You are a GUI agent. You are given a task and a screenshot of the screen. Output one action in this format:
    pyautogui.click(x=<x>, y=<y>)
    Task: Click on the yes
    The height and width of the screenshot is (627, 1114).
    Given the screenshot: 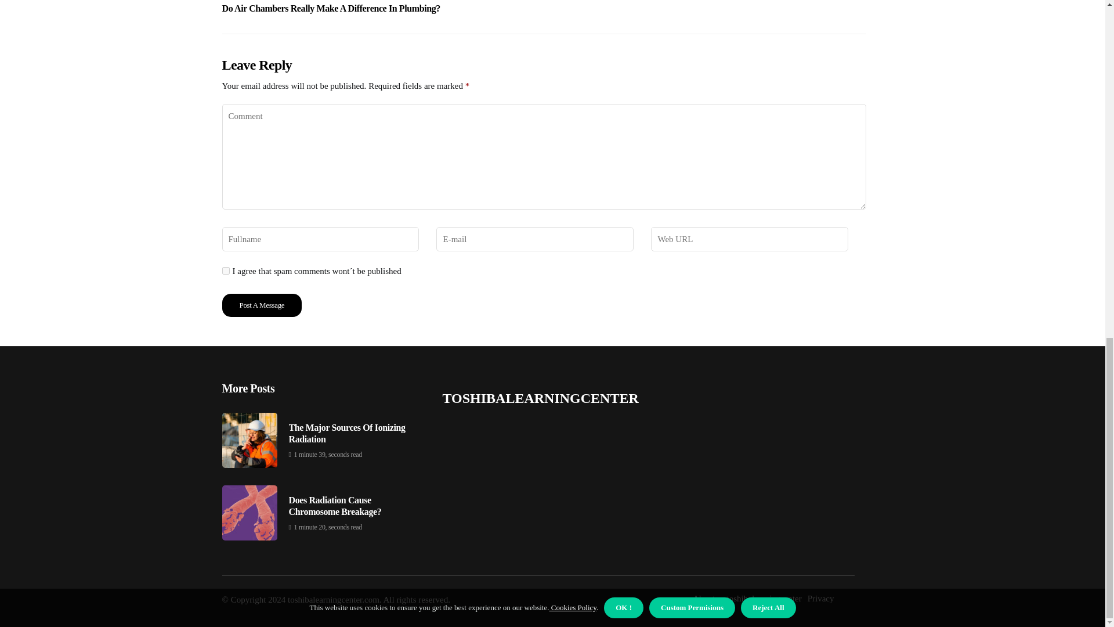 What is the action you would take?
    pyautogui.click(x=225, y=271)
    